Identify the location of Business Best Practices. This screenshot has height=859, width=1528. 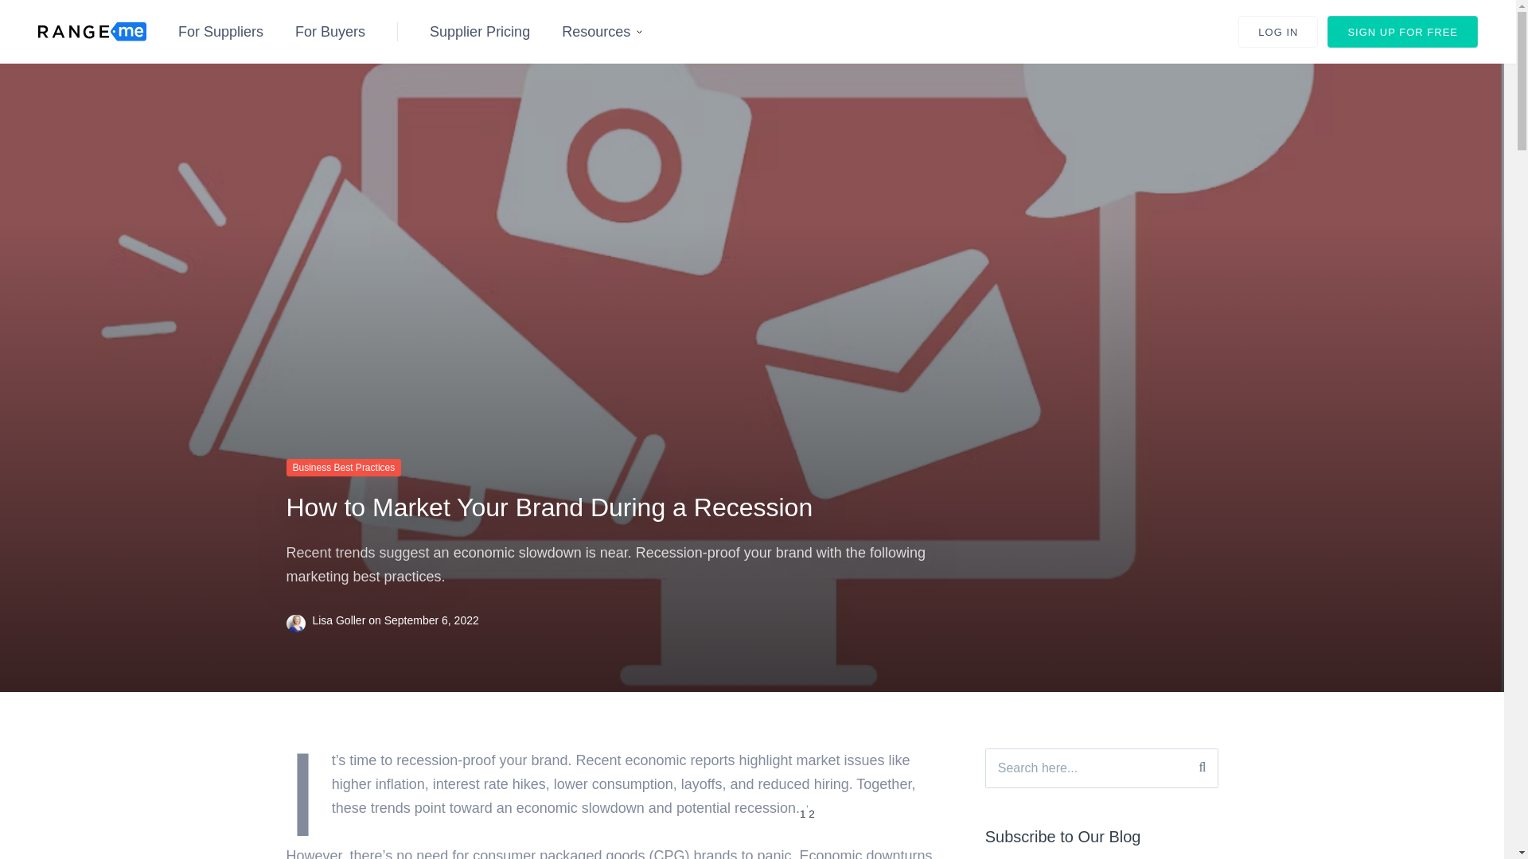
(344, 468).